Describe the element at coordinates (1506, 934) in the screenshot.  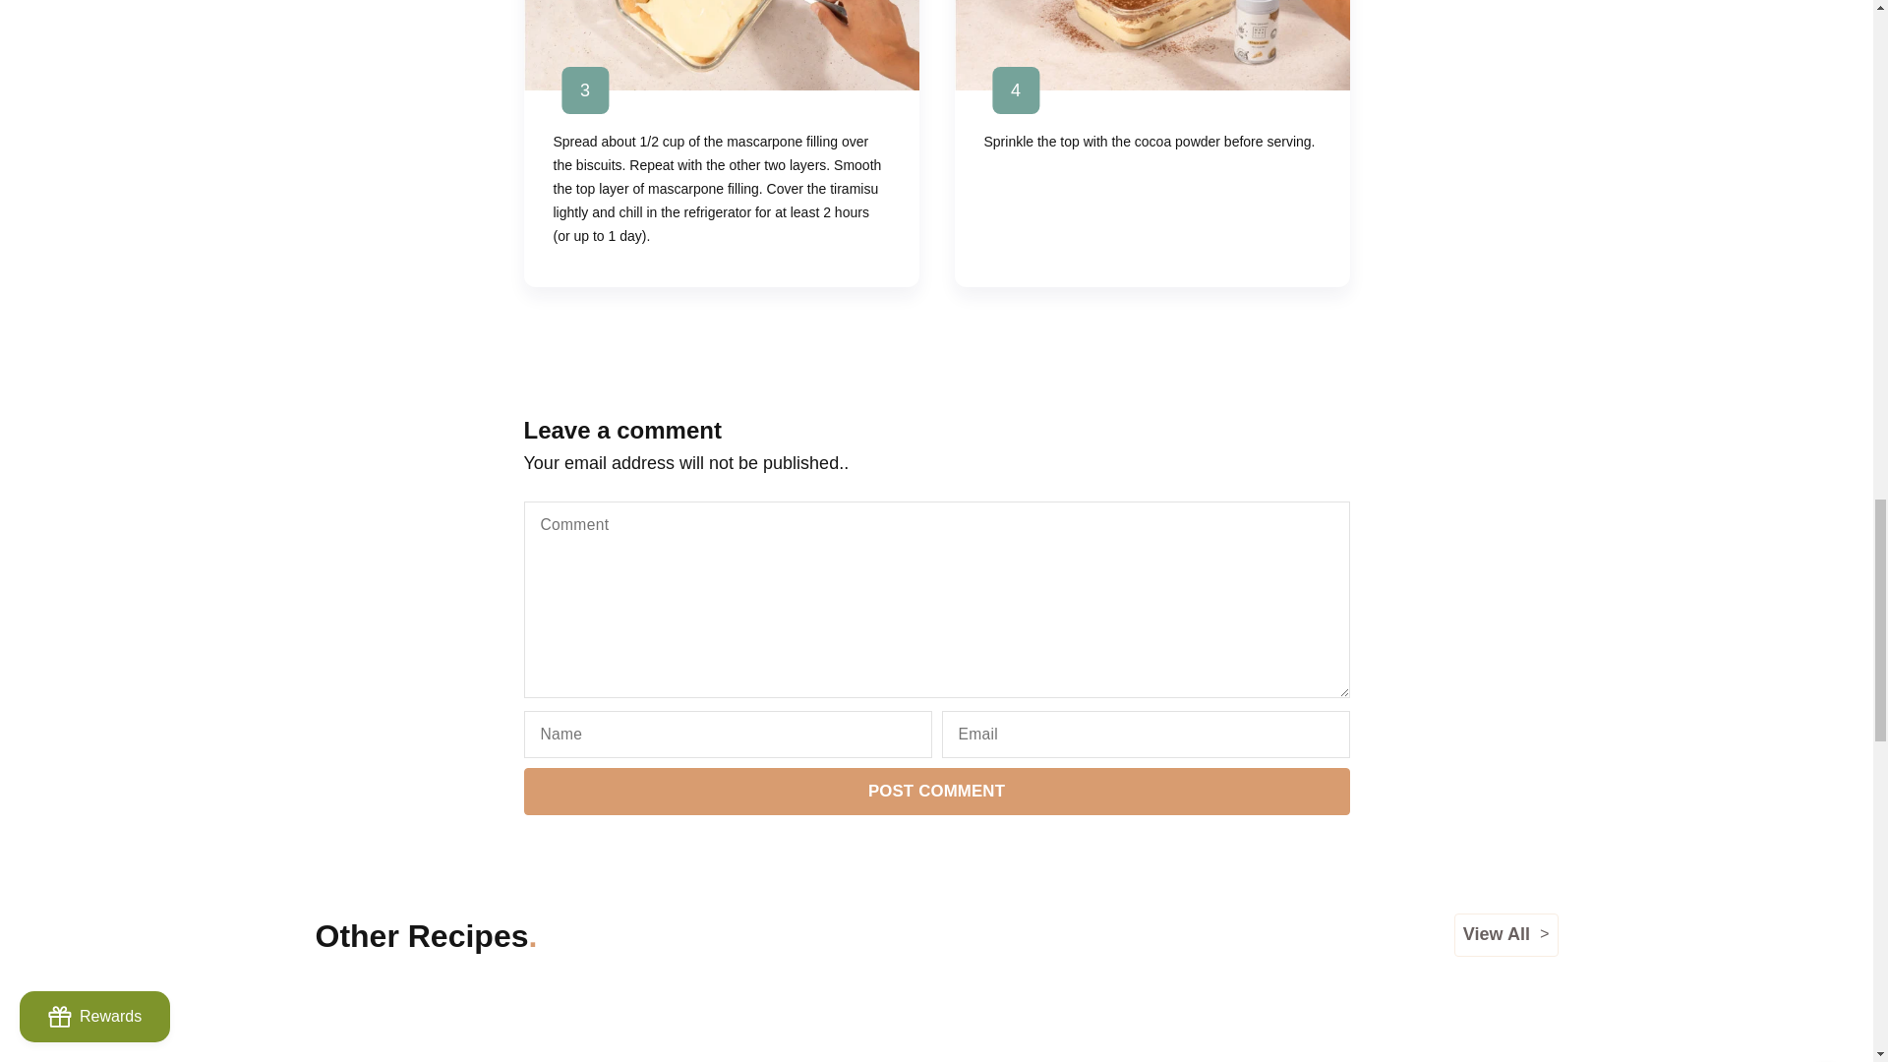
I see `View All` at that location.